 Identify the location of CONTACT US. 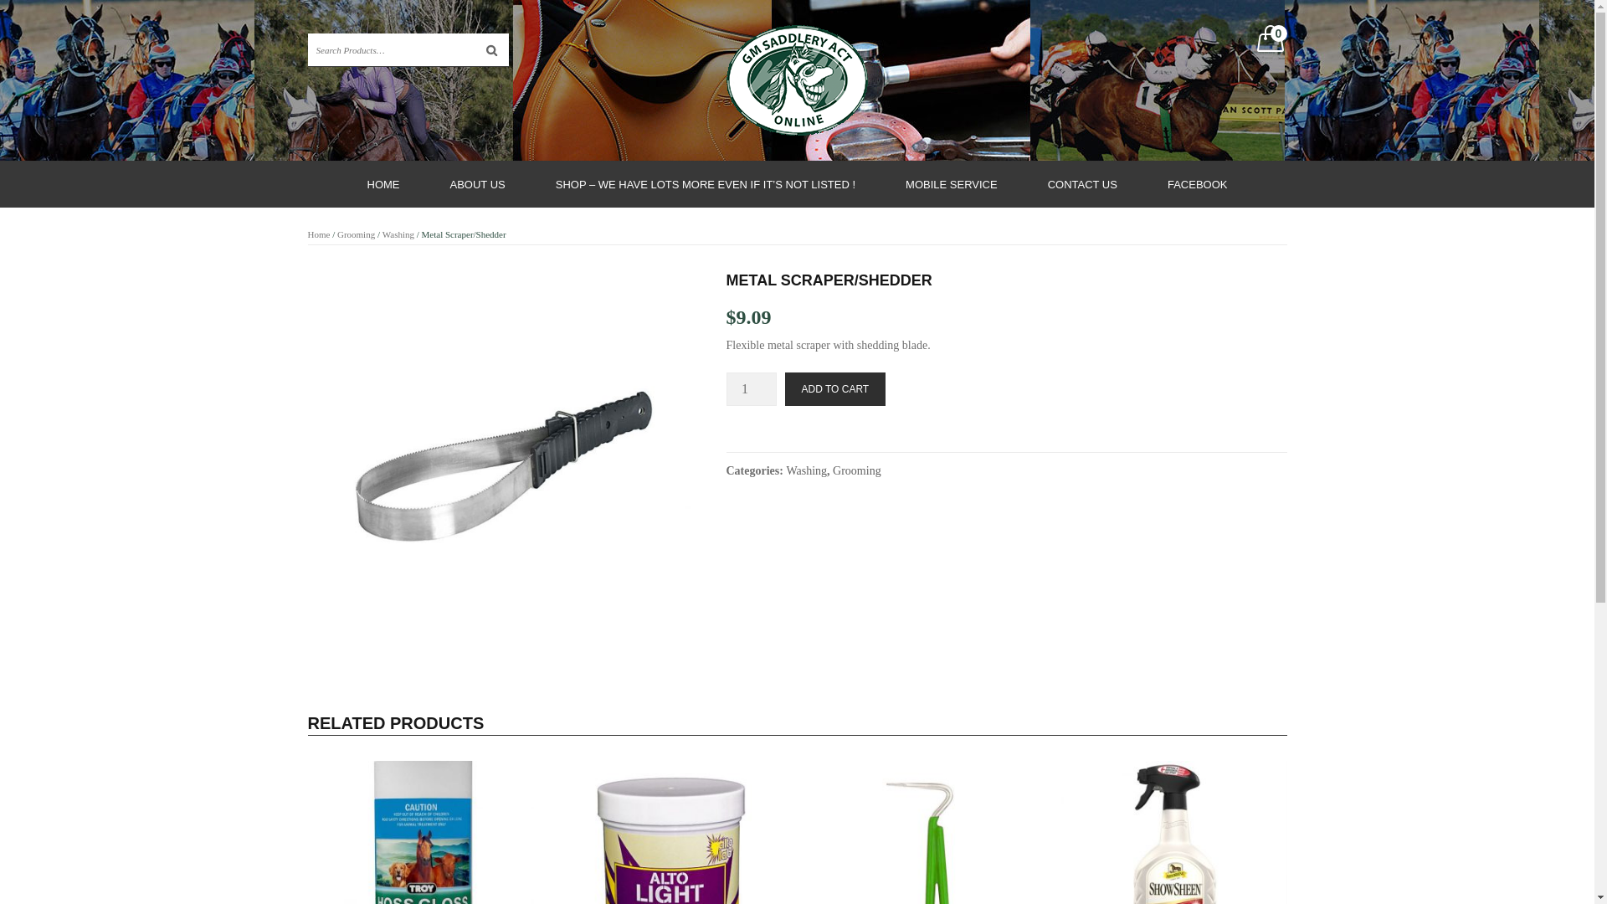
(1083, 184).